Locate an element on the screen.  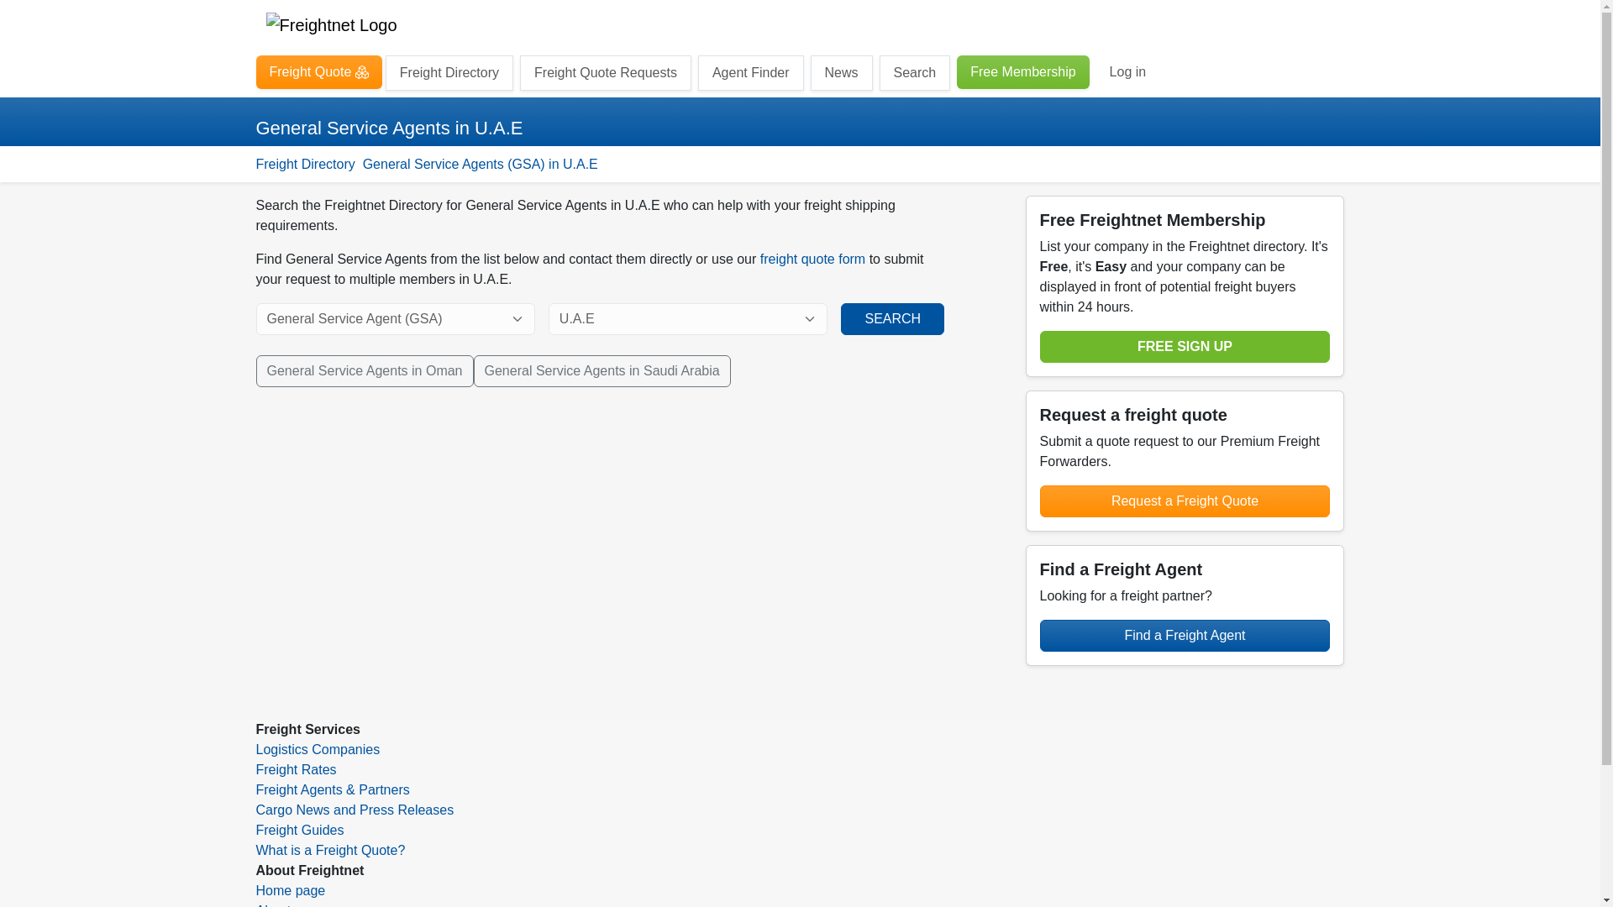
Home page is located at coordinates (290, 890).